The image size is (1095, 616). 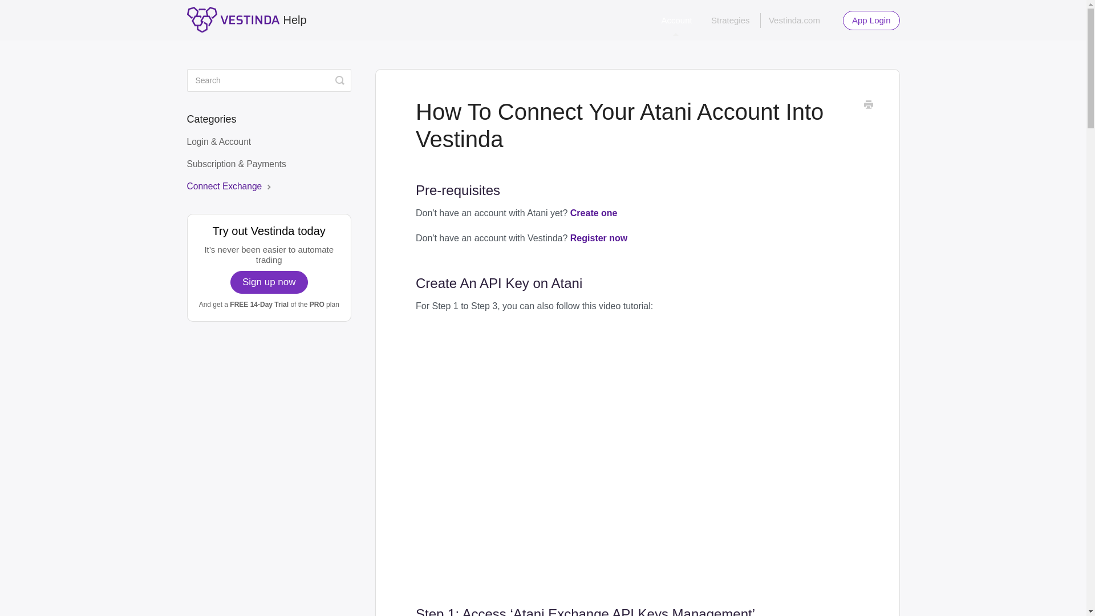 I want to click on search-query, so click(x=269, y=80).